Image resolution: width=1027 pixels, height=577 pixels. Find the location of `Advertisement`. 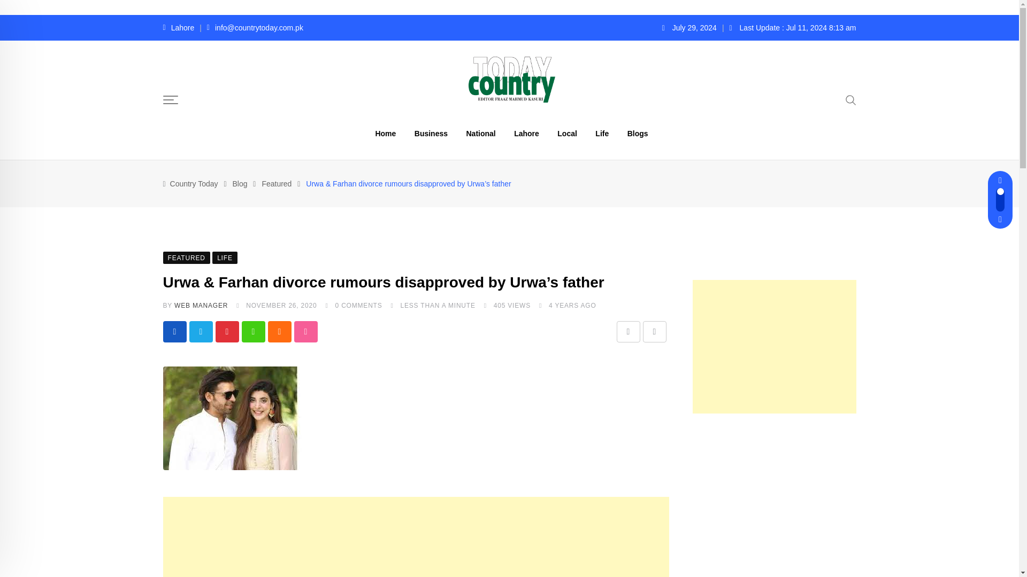

Advertisement is located at coordinates (415, 536).